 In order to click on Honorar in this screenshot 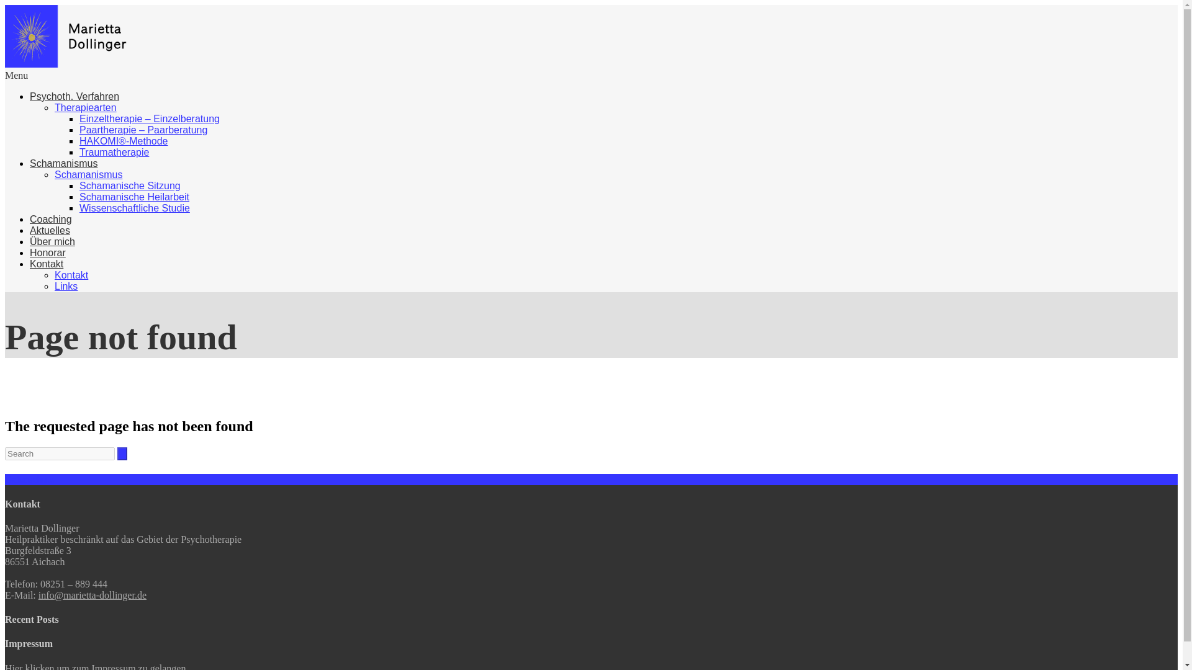, I will do `click(47, 252)`.